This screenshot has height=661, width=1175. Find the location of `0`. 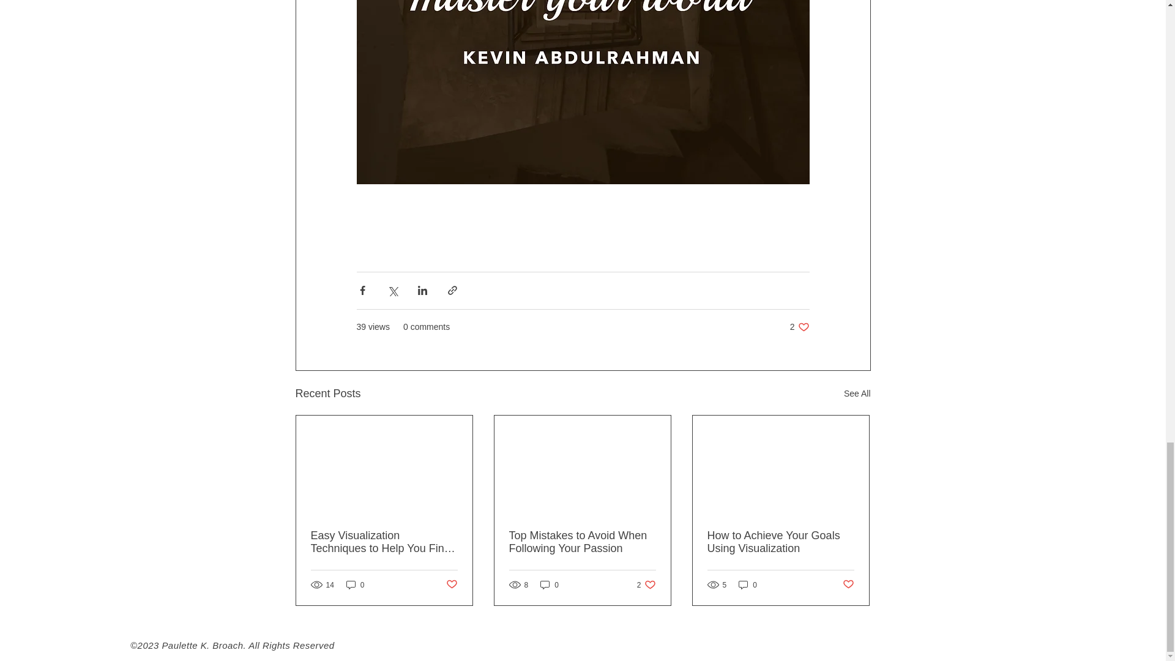

0 is located at coordinates (646, 585).